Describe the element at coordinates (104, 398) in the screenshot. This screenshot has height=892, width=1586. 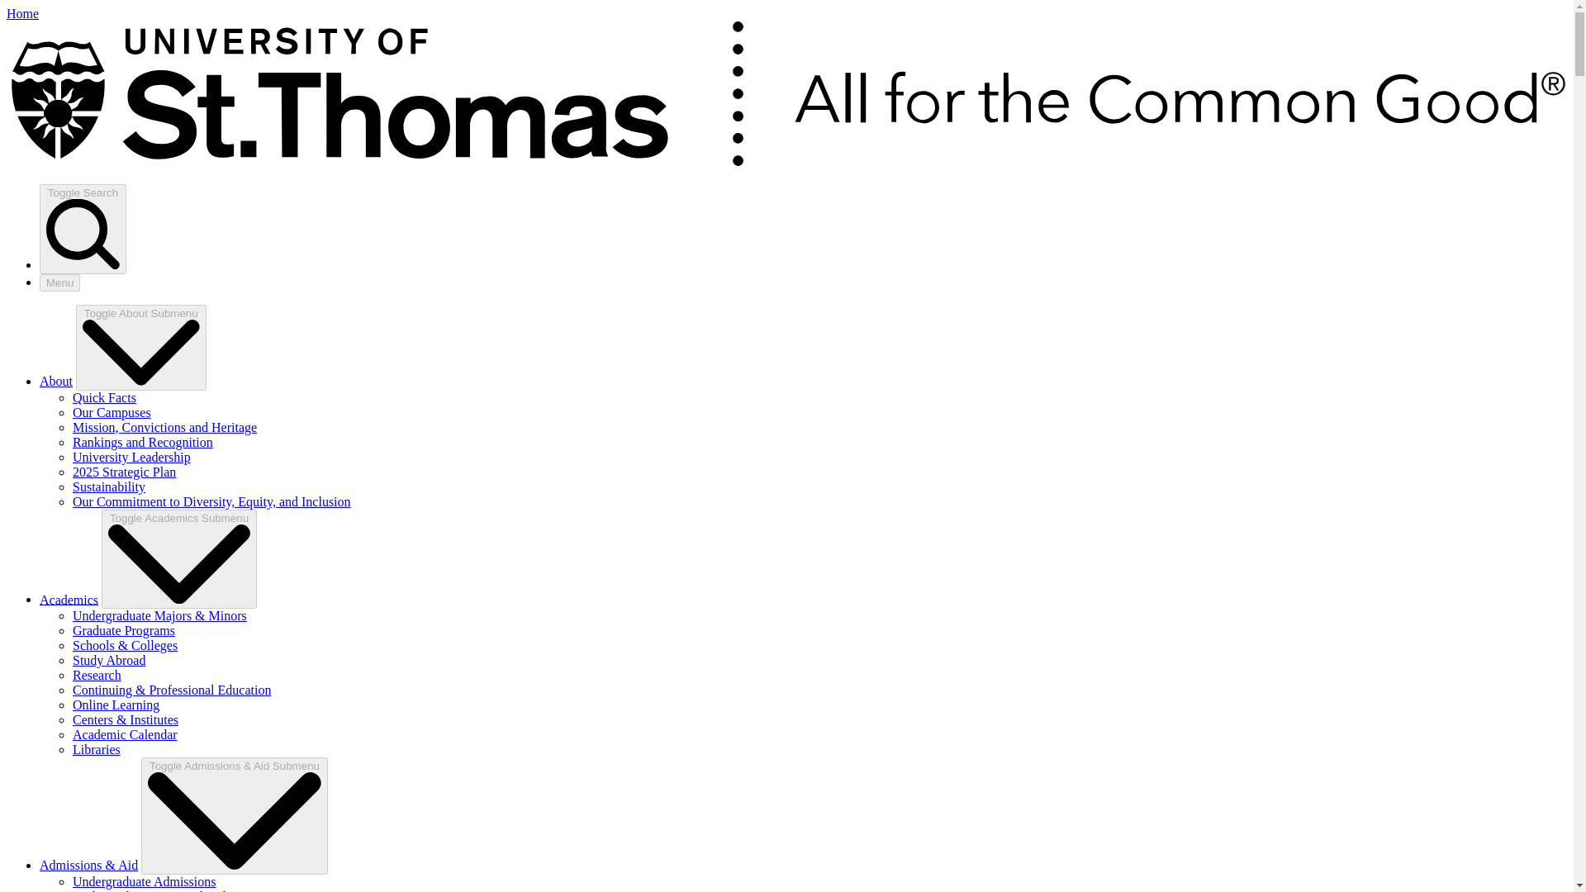
I see `Quick Facts` at that location.